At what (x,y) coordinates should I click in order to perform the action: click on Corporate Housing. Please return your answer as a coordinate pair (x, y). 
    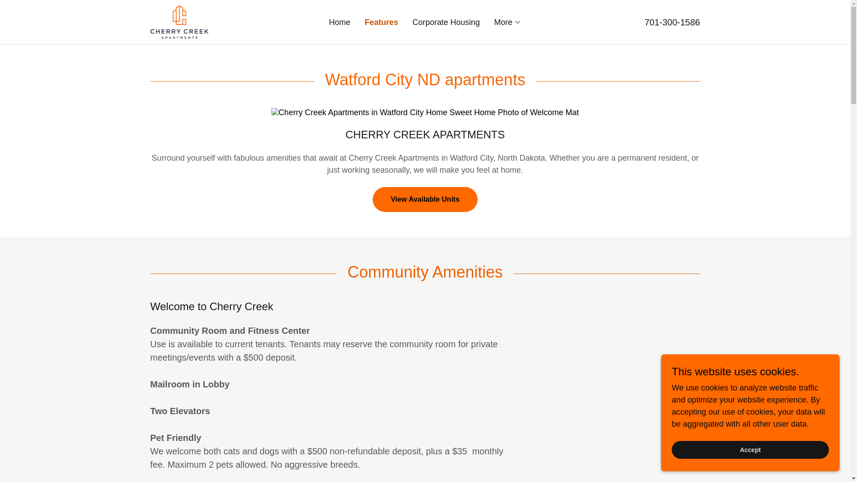
    Looking at the image, I should click on (445, 22).